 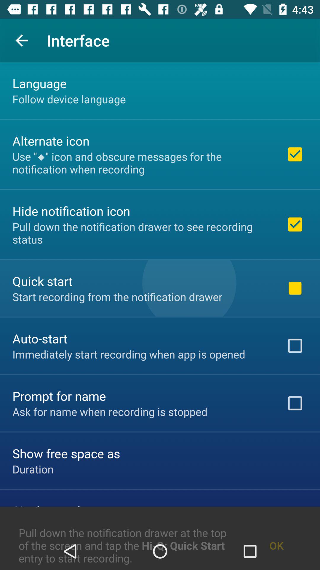 I want to click on swipe to the alternate icon icon, so click(x=51, y=141).